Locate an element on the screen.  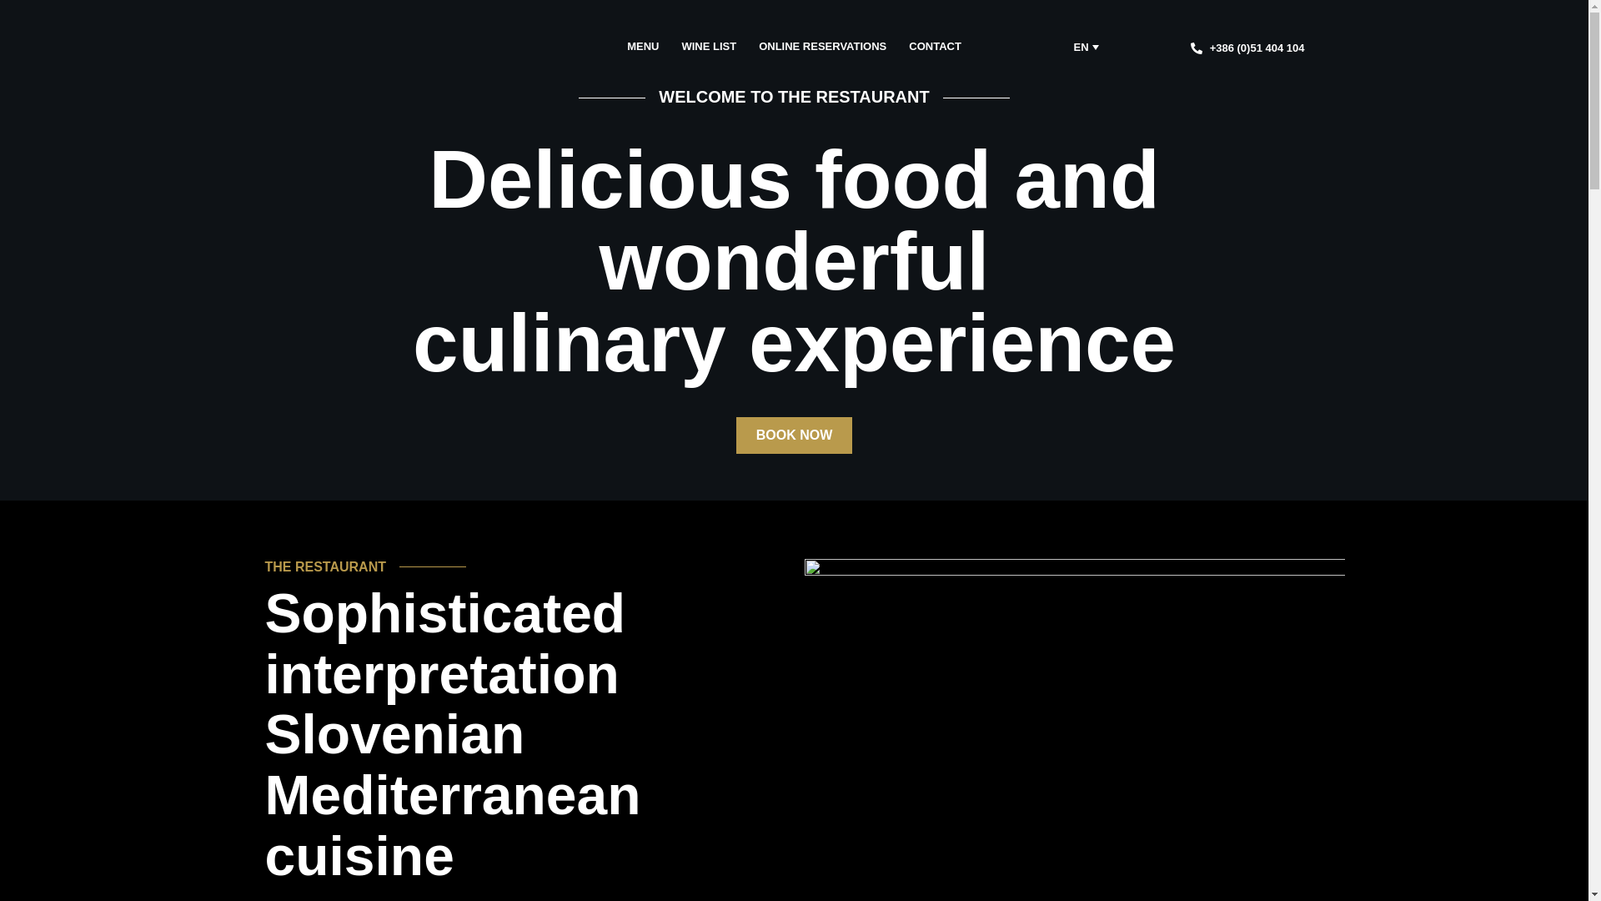
EN is located at coordinates (1086, 47).